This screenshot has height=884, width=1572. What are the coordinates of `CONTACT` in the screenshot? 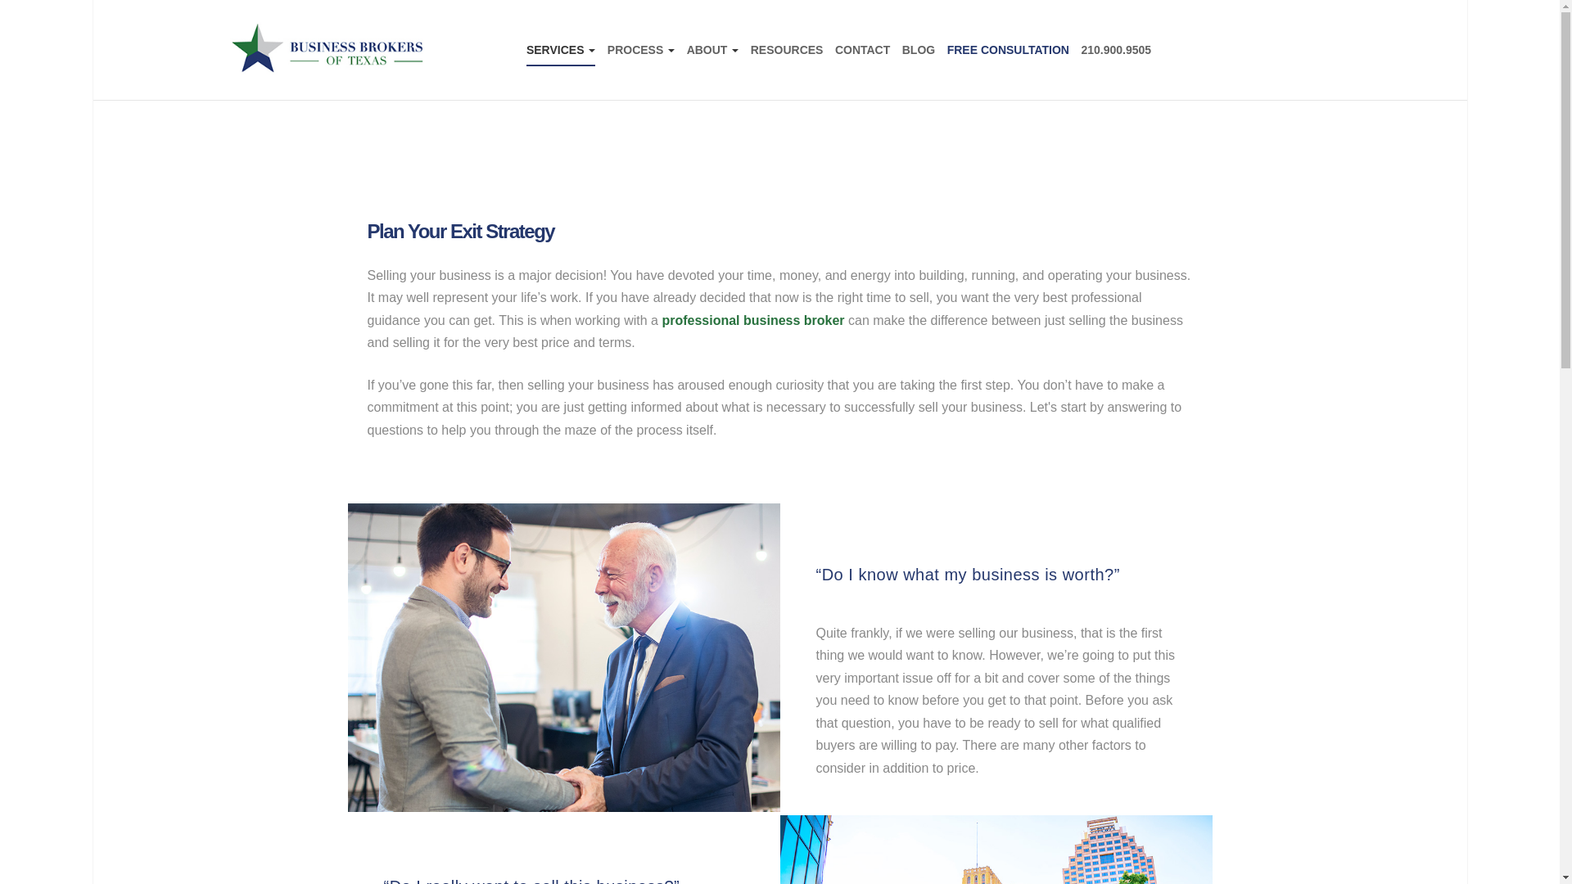 It's located at (861, 50).